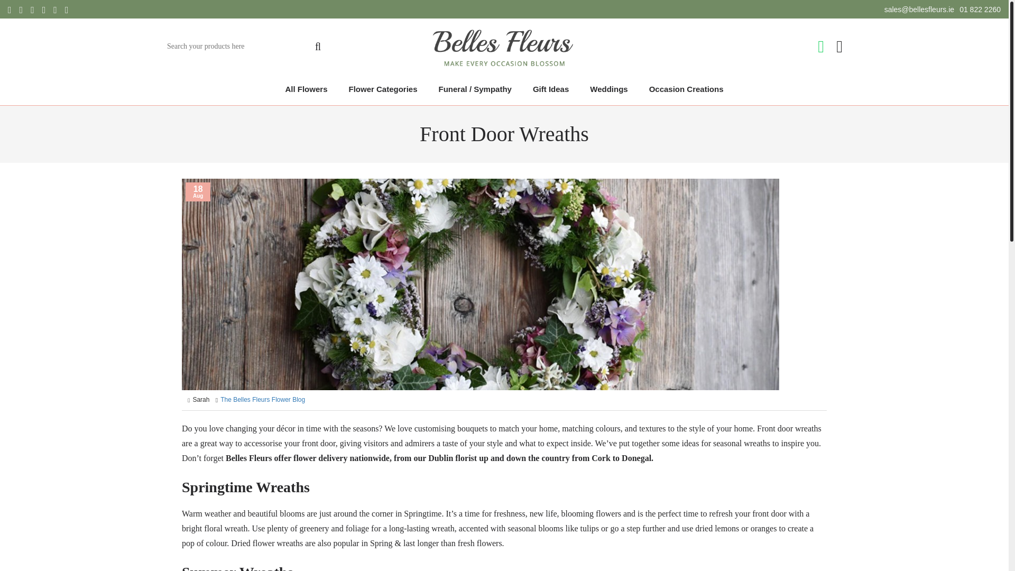  What do you see at coordinates (686, 89) in the screenshot?
I see `Occasion Creations` at bounding box center [686, 89].